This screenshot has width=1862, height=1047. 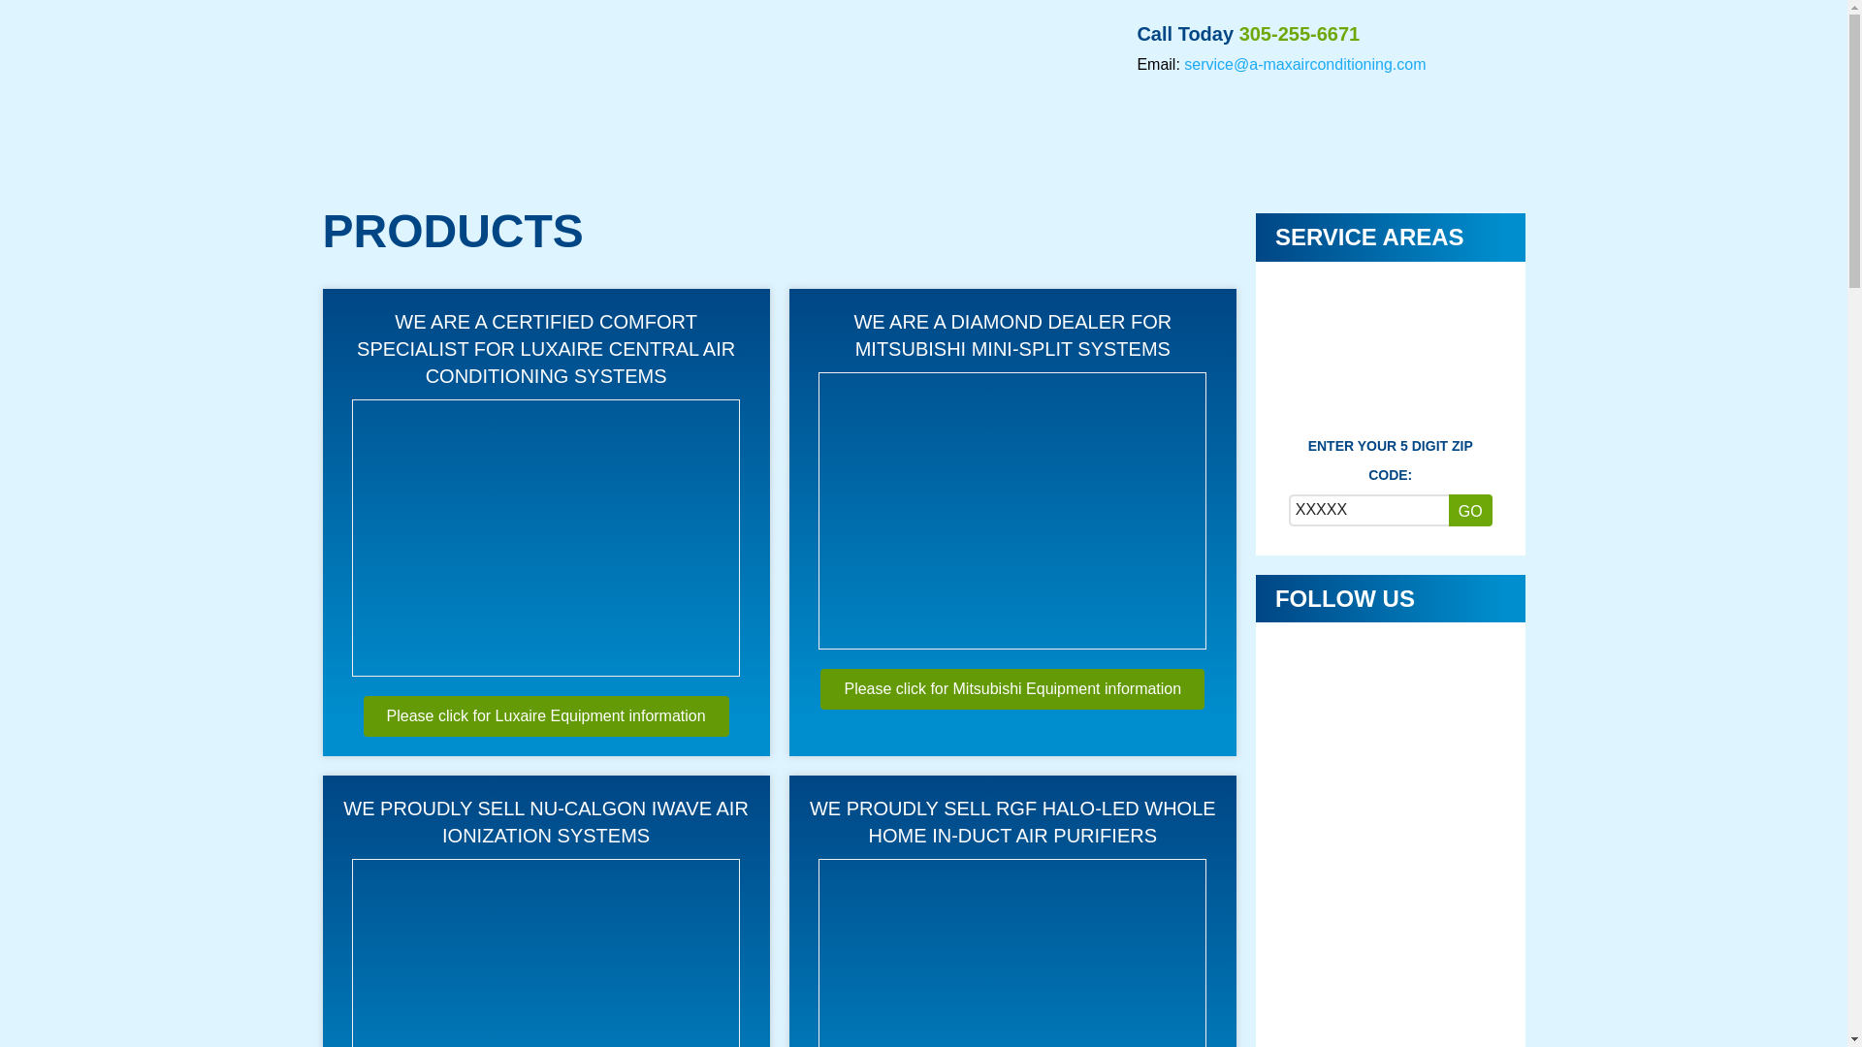 I want to click on Please click for Mitsubishi Equipment information, so click(x=1012, y=689).